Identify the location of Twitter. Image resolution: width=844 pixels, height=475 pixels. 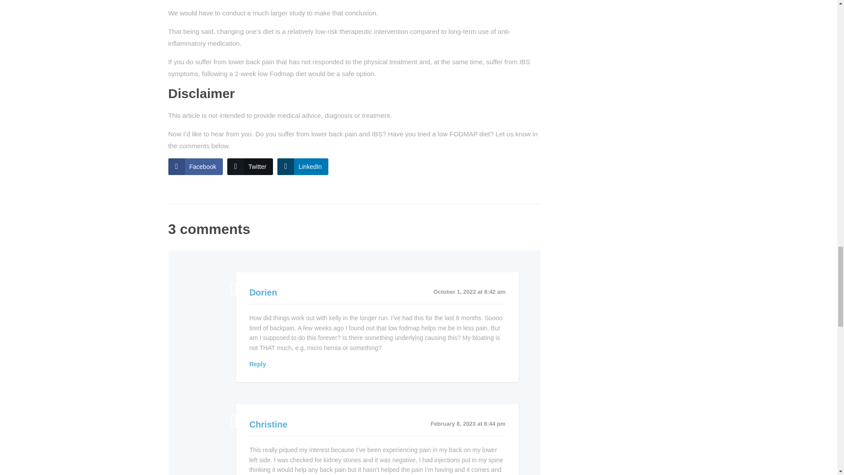
(250, 166).